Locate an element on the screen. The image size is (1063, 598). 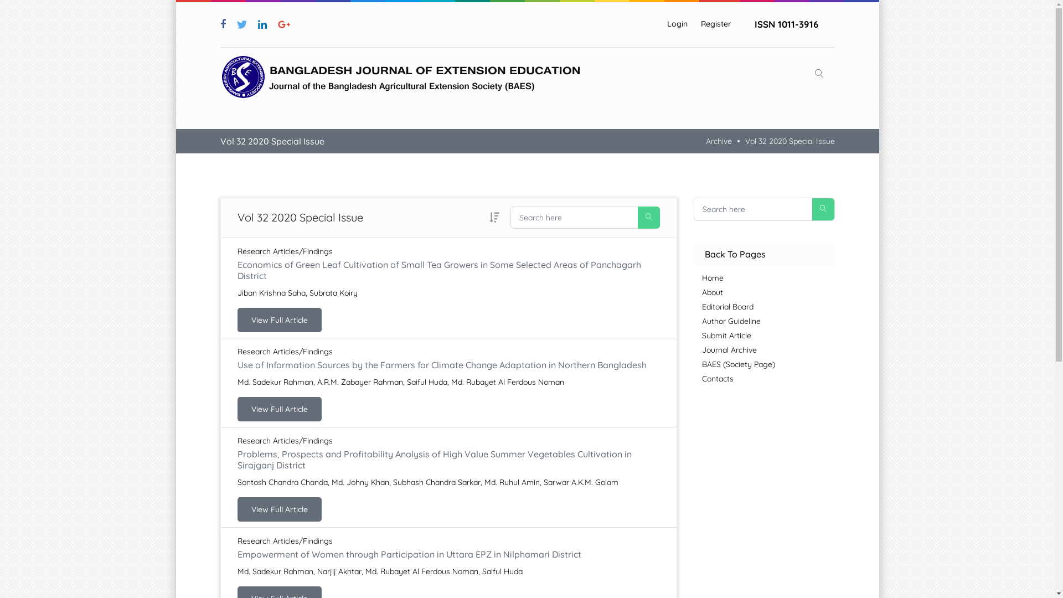
Author Guideline is located at coordinates (768, 321).